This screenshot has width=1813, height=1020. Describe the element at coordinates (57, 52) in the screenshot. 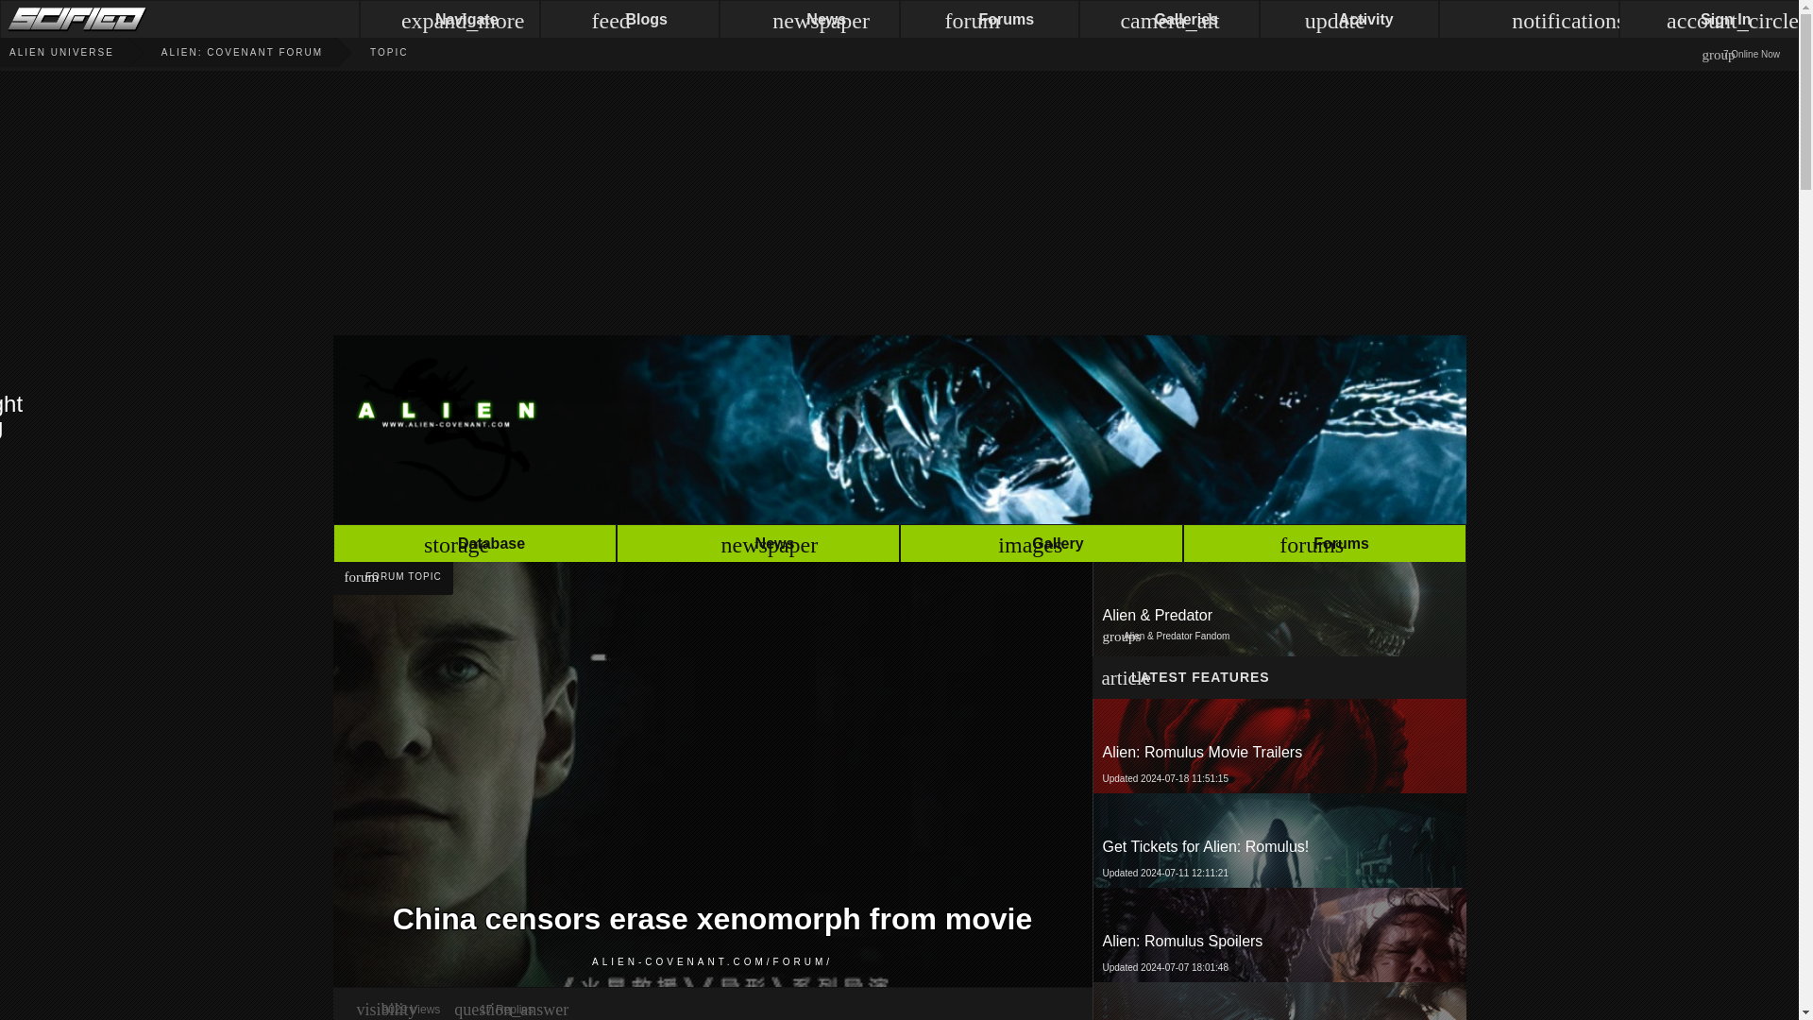

I see `Alien Movie and TV Series News` at that location.